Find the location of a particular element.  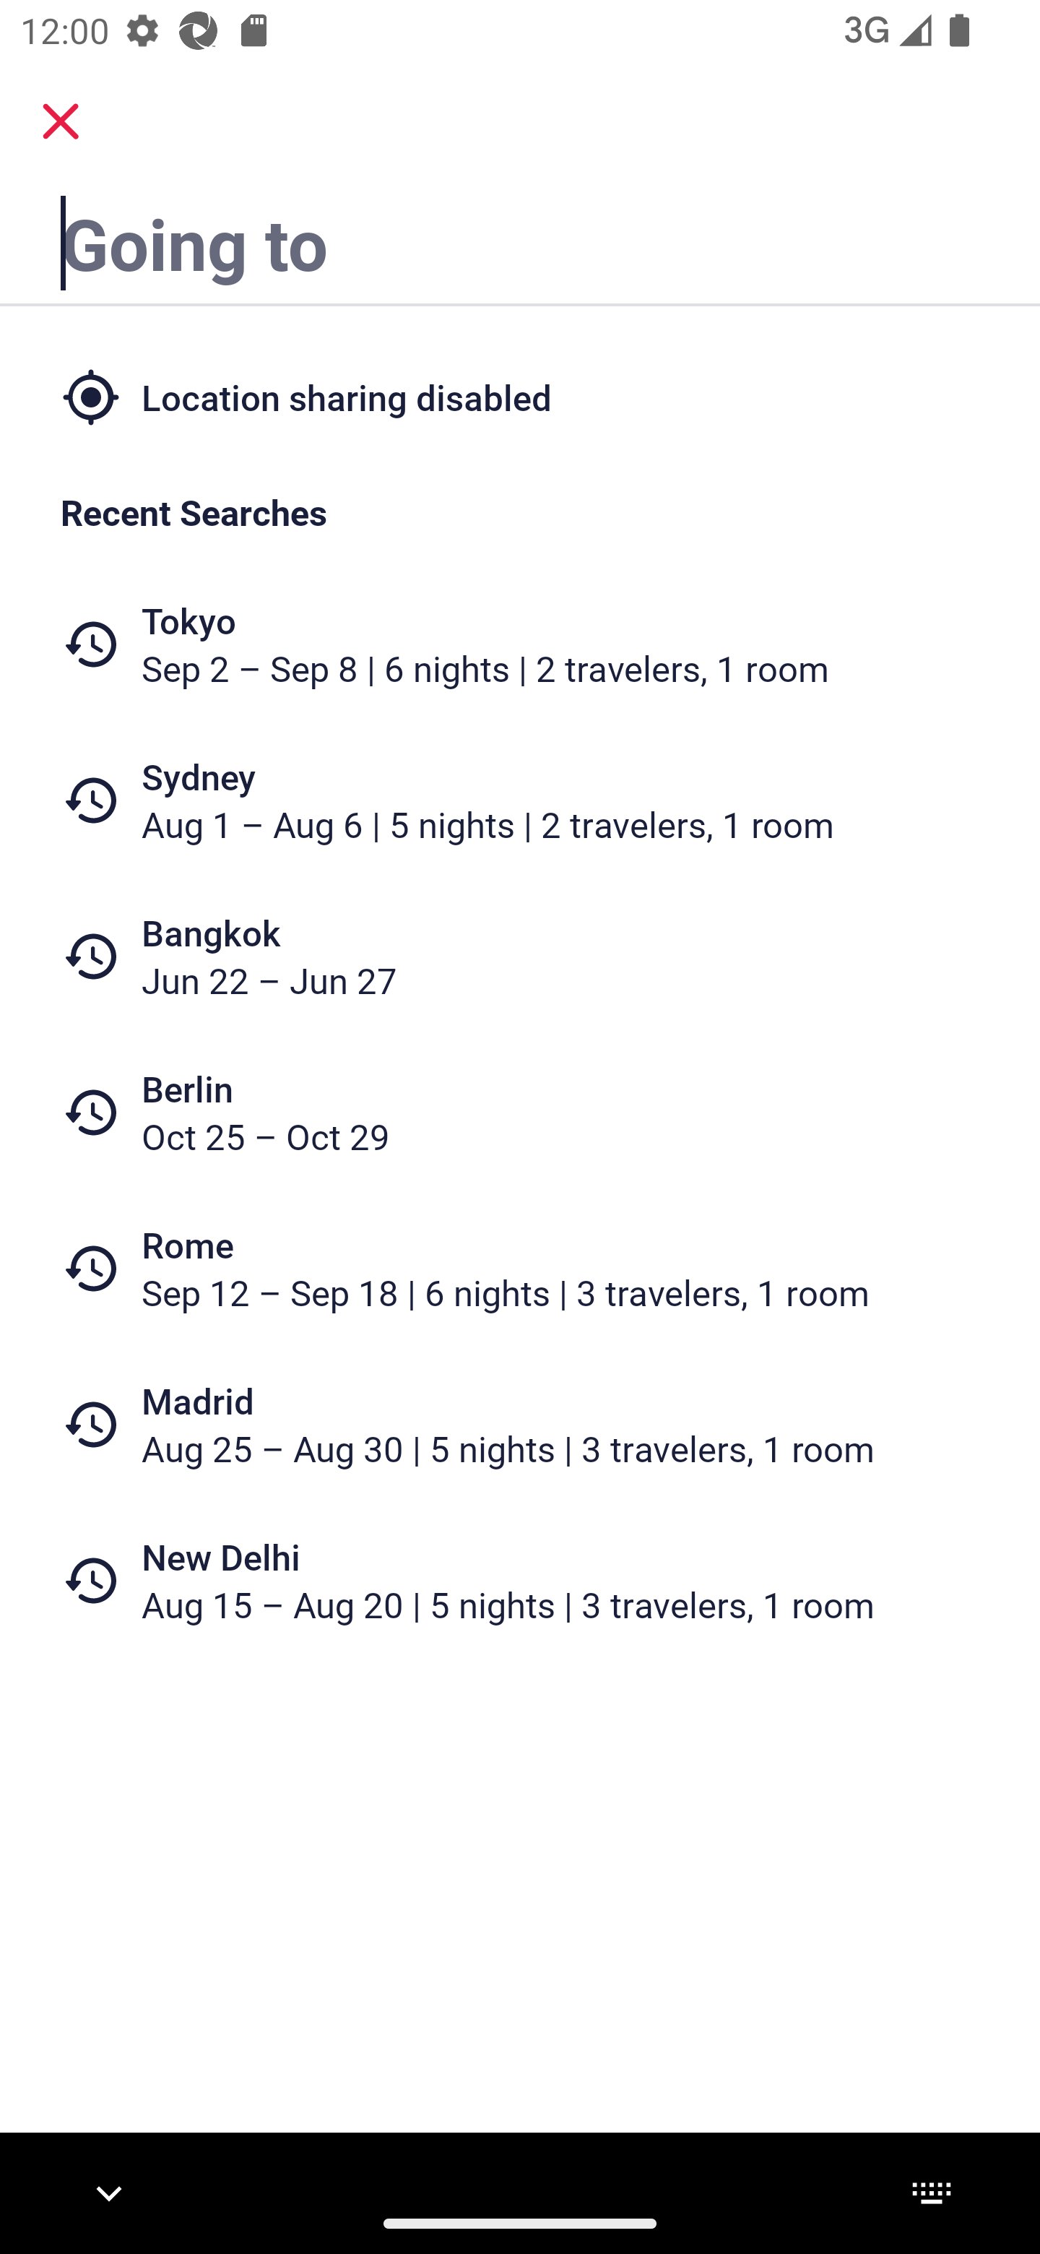

Berlin Oct 25 – Oct 29 is located at coordinates (520, 1113).